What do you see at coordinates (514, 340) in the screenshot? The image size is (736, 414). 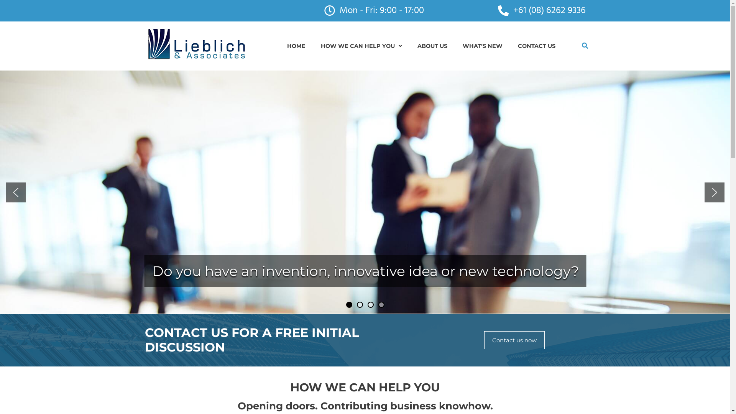 I see `Contact us now` at bounding box center [514, 340].